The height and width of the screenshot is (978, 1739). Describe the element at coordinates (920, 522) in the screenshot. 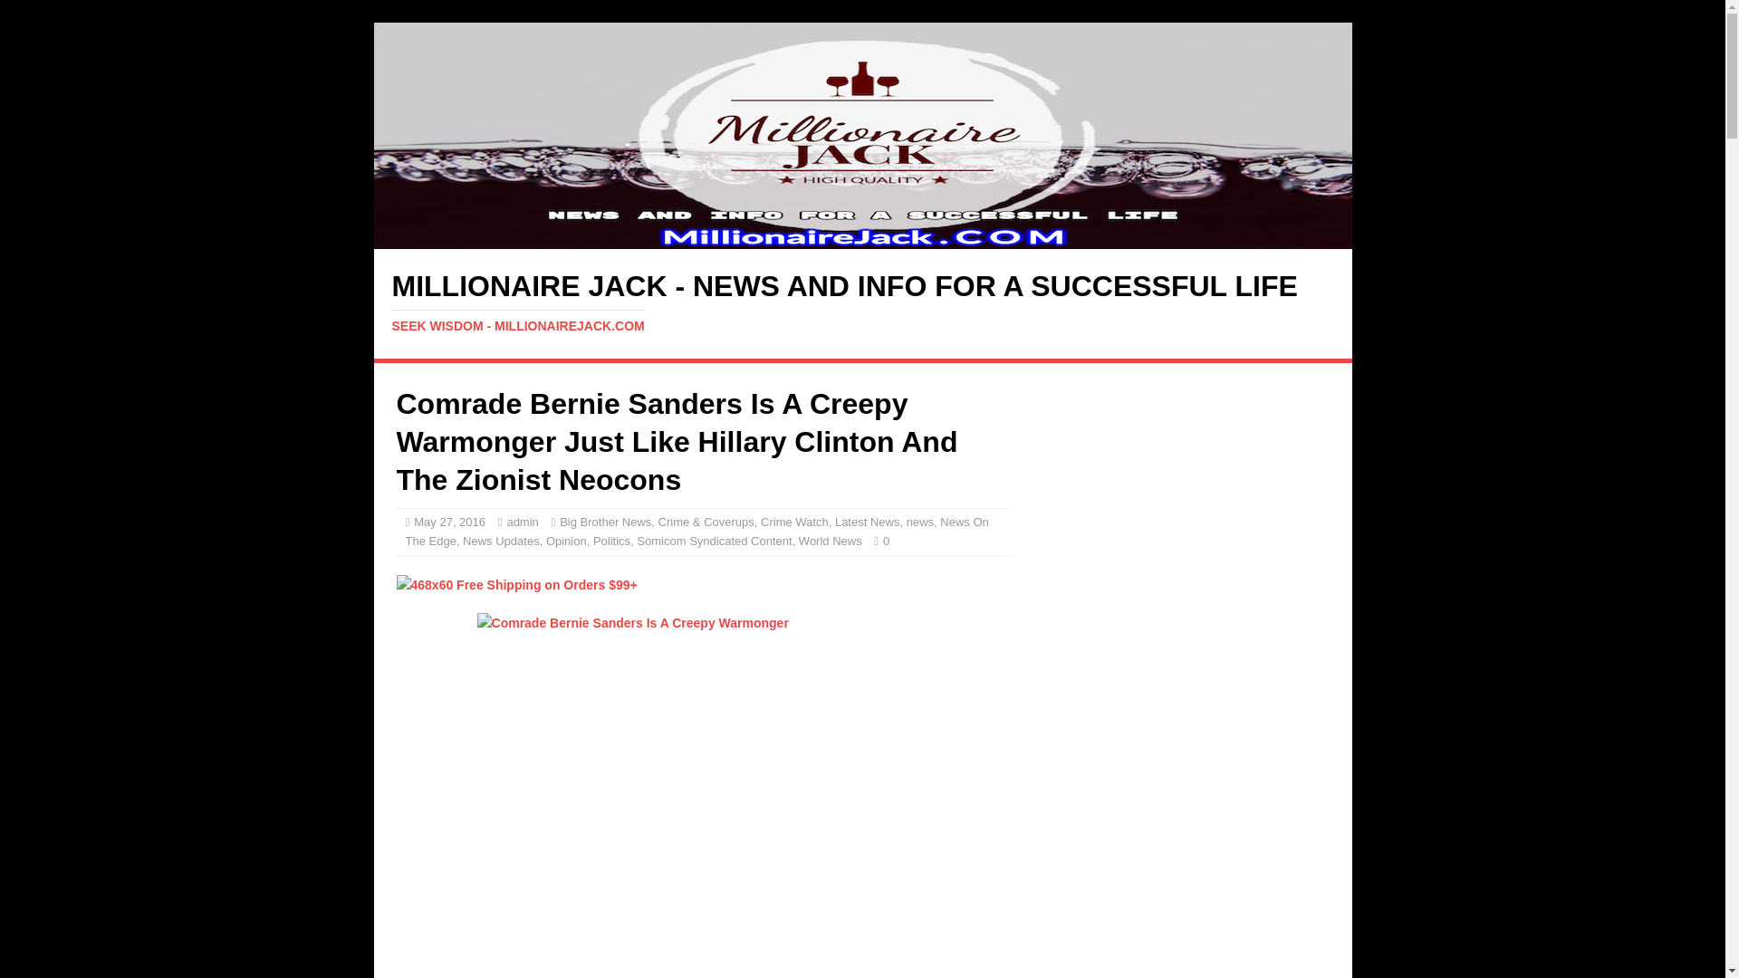

I see `news` at that location.